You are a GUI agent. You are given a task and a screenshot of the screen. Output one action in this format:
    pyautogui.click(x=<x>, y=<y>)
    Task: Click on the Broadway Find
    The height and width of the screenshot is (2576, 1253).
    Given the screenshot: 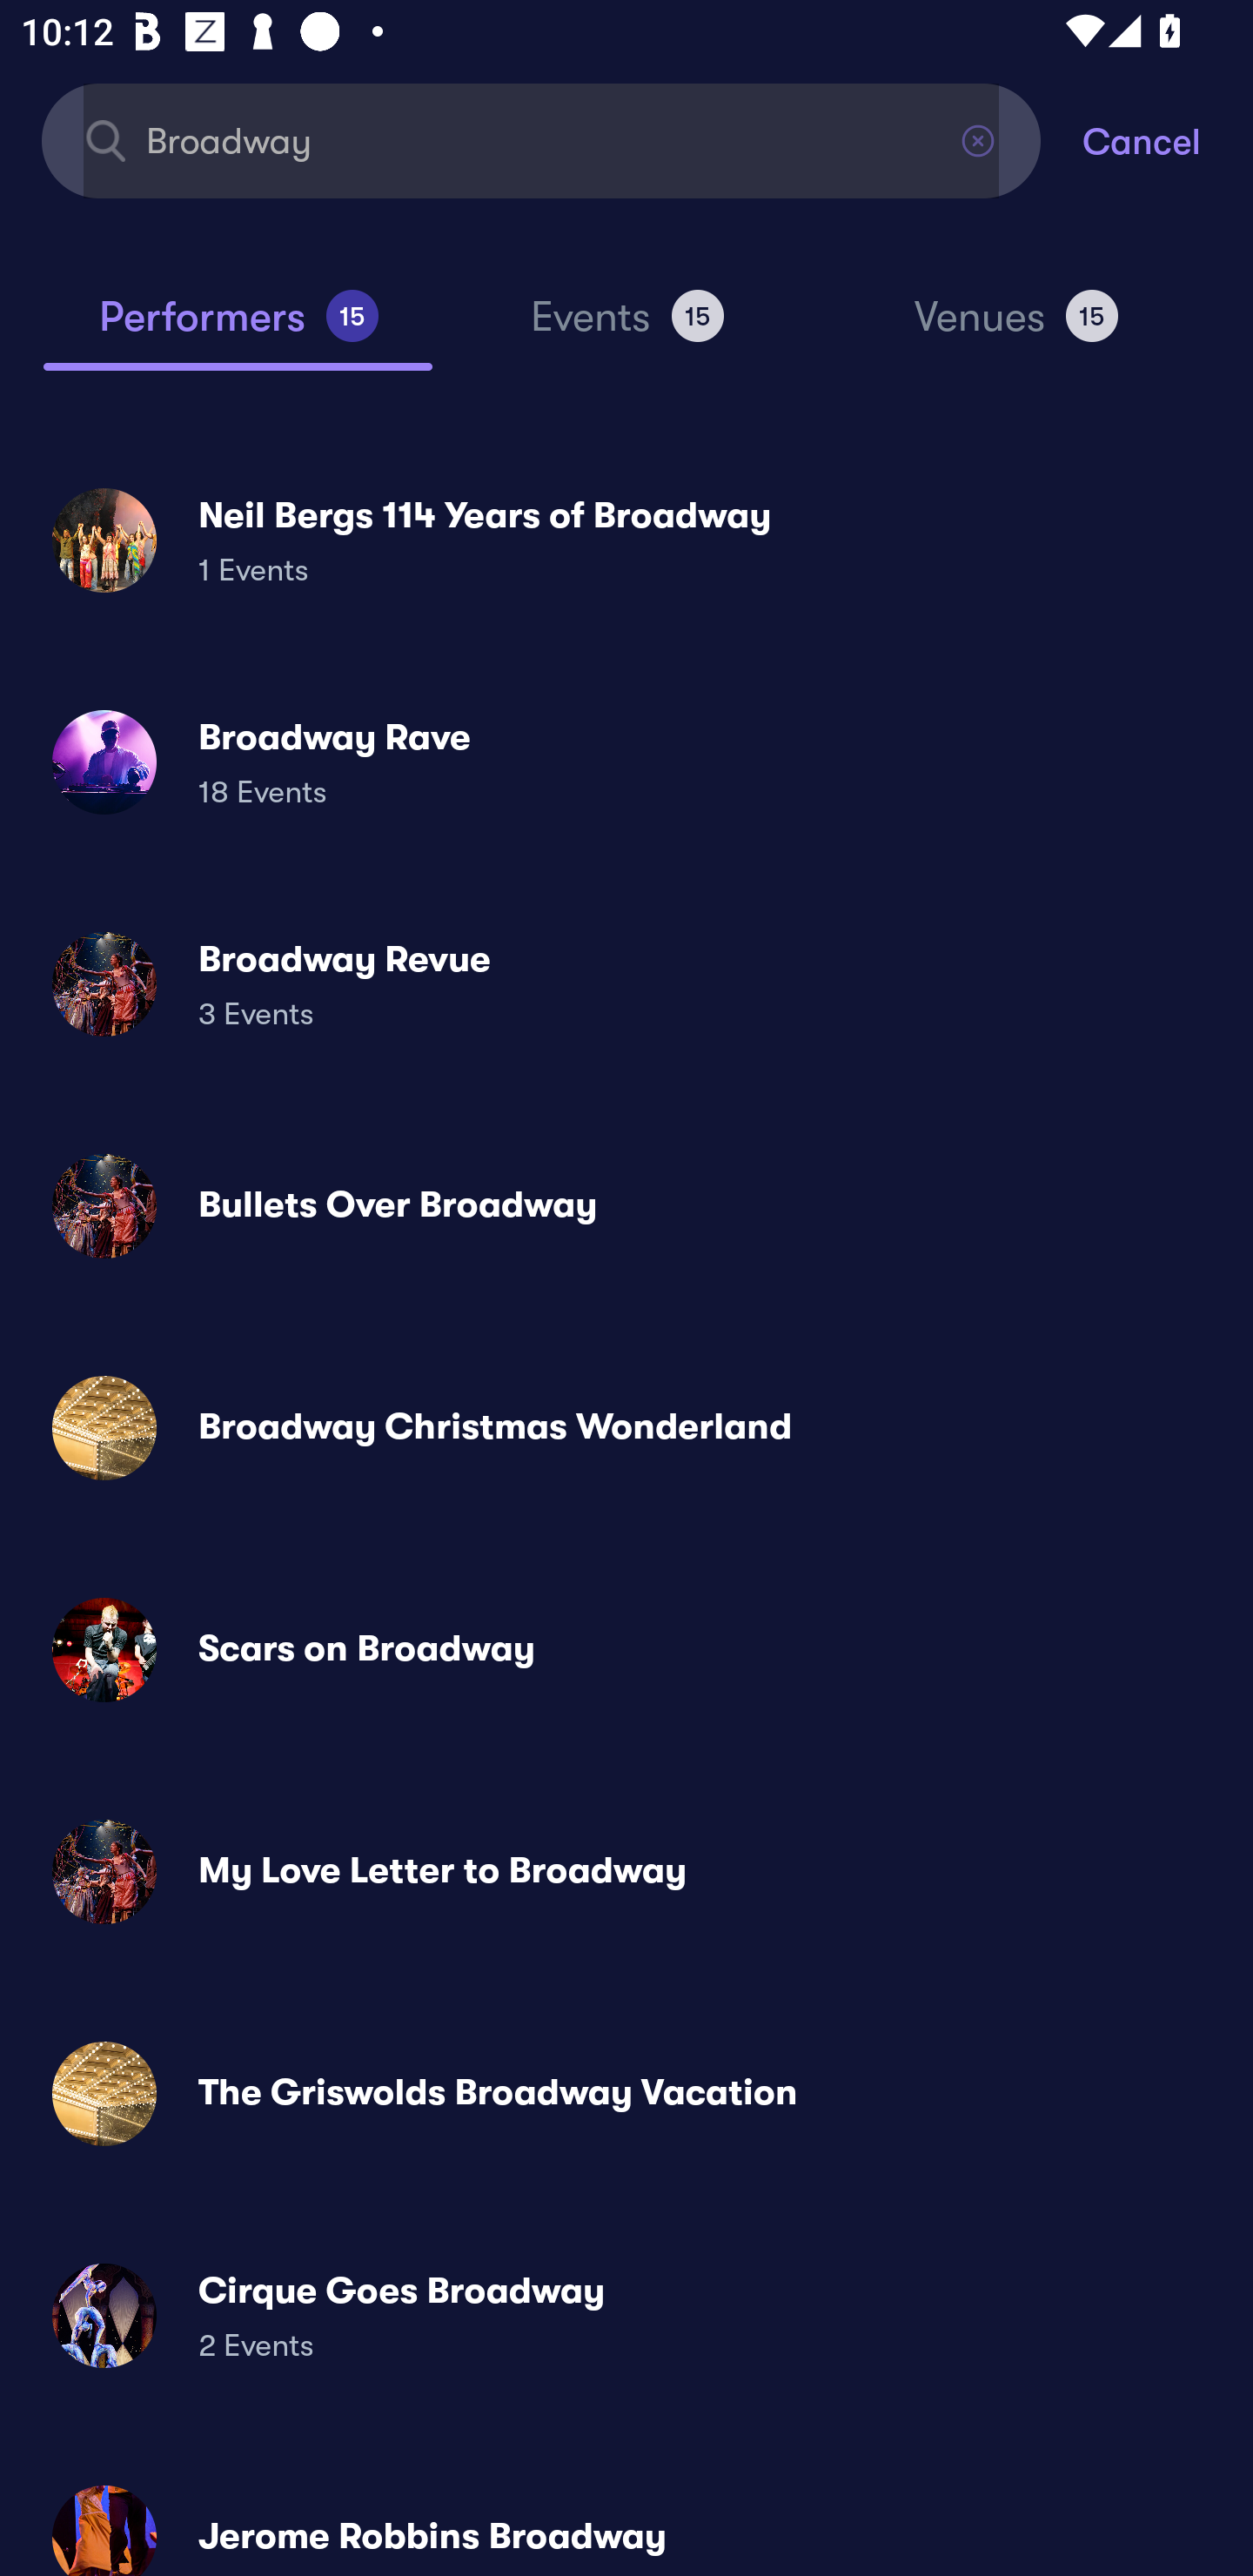 What is the action you would take?
    pyautogui.click(x=541, y=139)
    